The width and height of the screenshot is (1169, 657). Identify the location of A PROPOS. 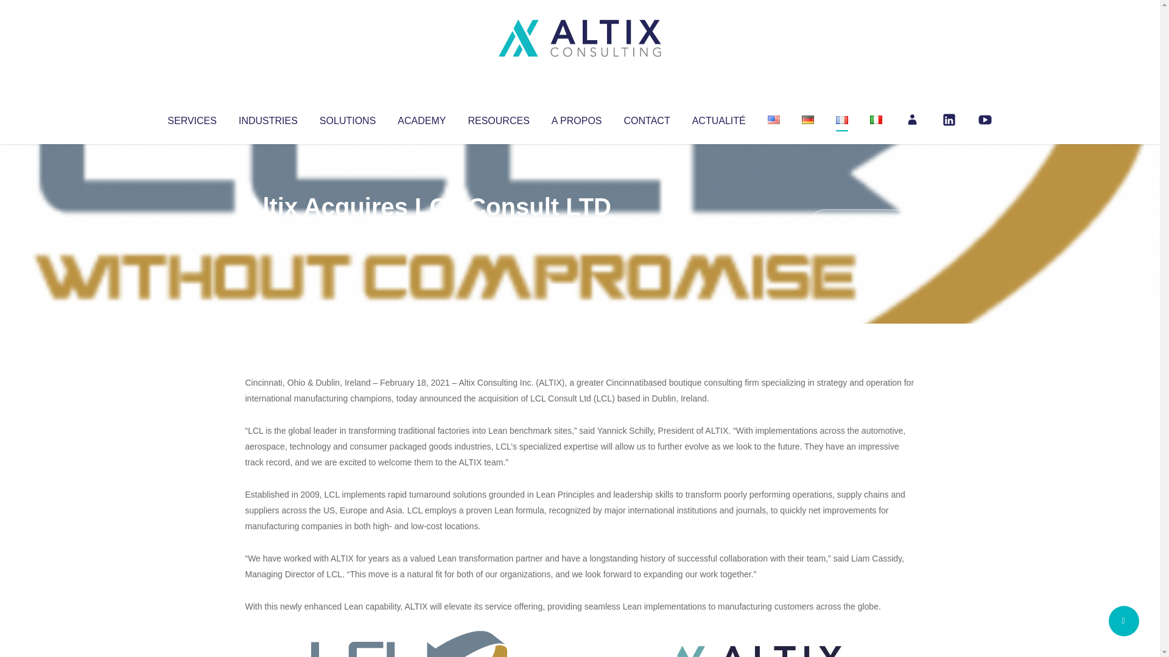
(577, 118).